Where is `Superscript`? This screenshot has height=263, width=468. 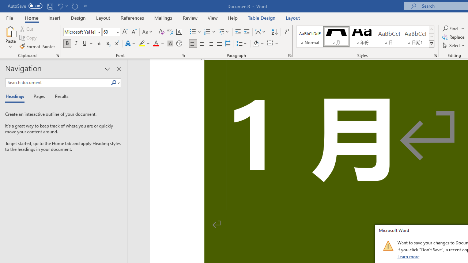 Superscript is located at coordinates (117, 44).